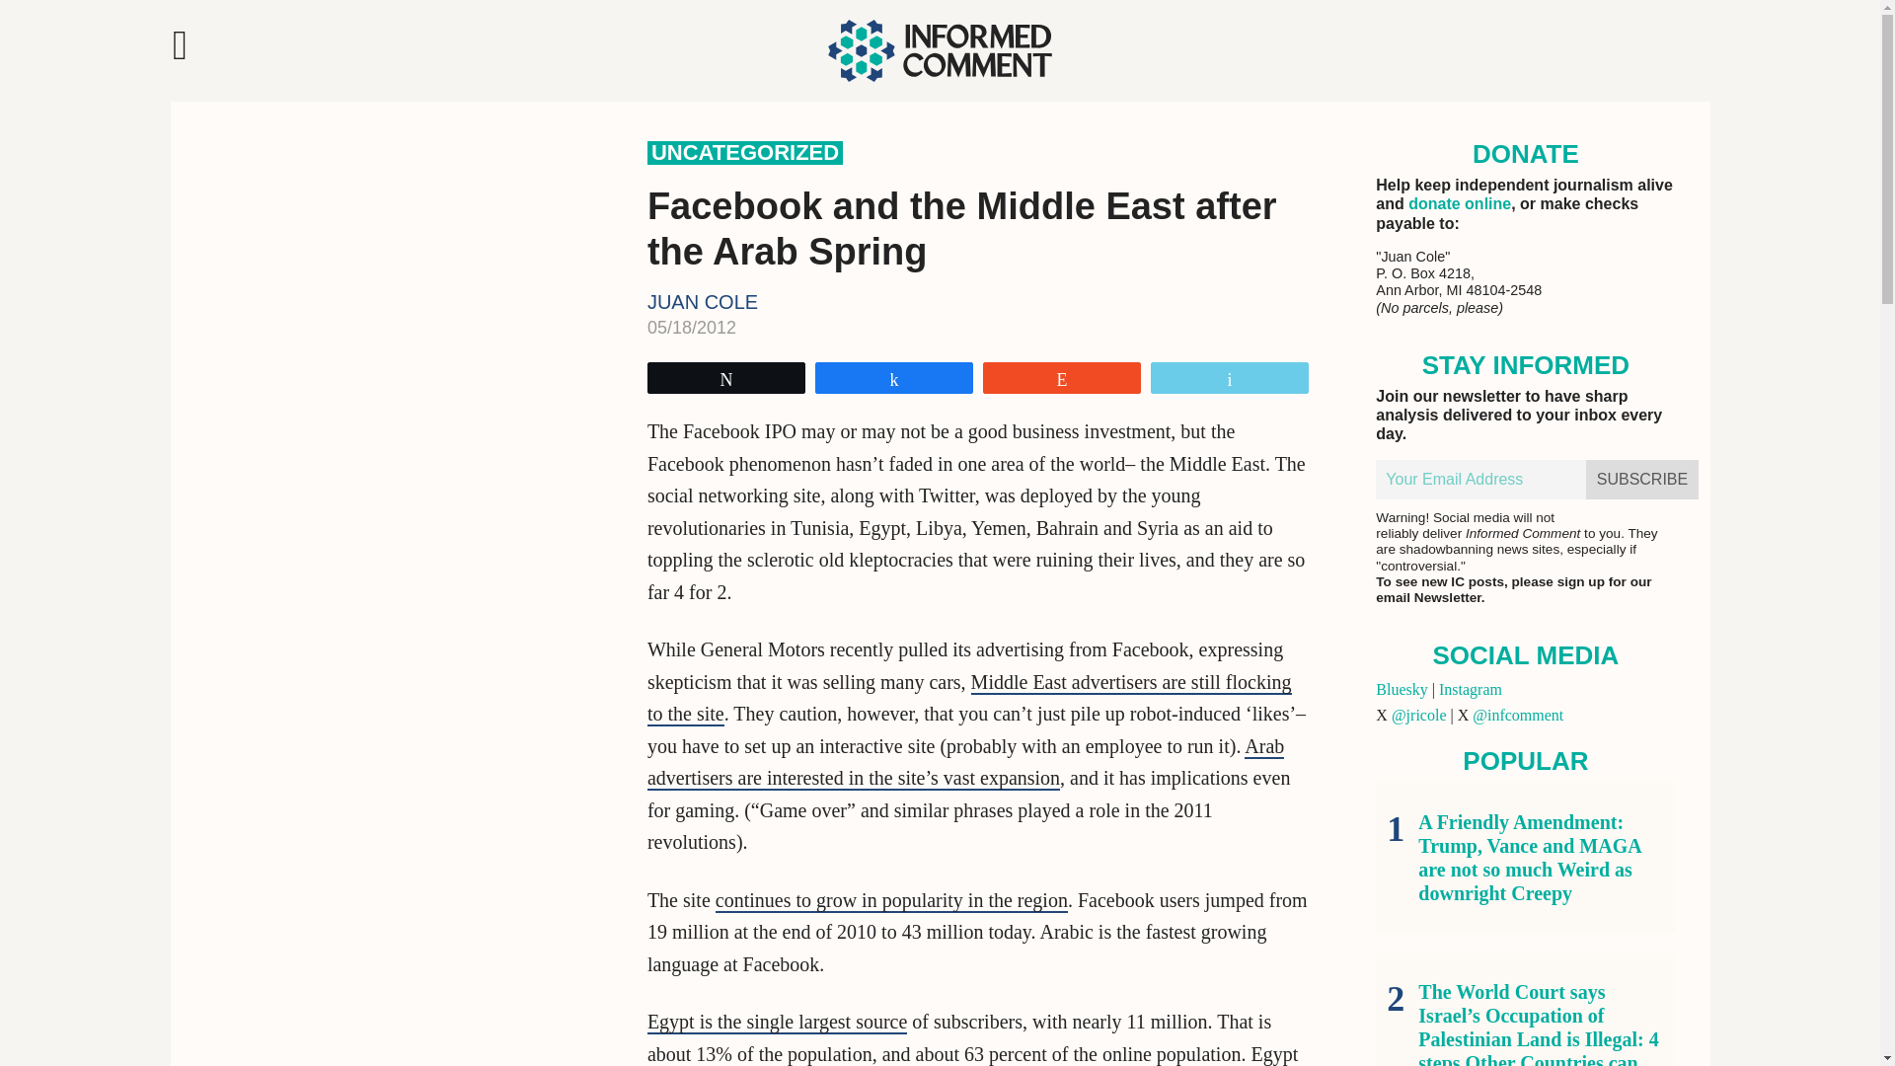 The width and height of the screenshot is (1895, 1066). Describe the element at coordinates (1642, 480) in the screenshot. I see `subscribe` at that location.